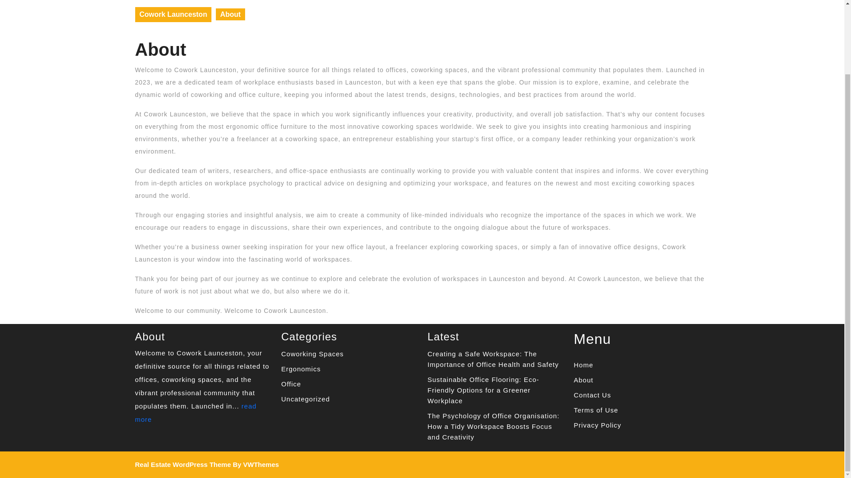 This screenshot has width=851, height=478. What do you see at coordinates (183, 465) in the screenshot?
I see `Real Estate WordPress Theme` at bounding box center [183, 465].